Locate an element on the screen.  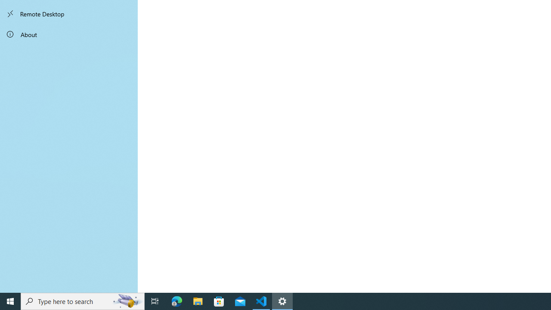
Settings - 1 running window is located at coordinates (282, 301).